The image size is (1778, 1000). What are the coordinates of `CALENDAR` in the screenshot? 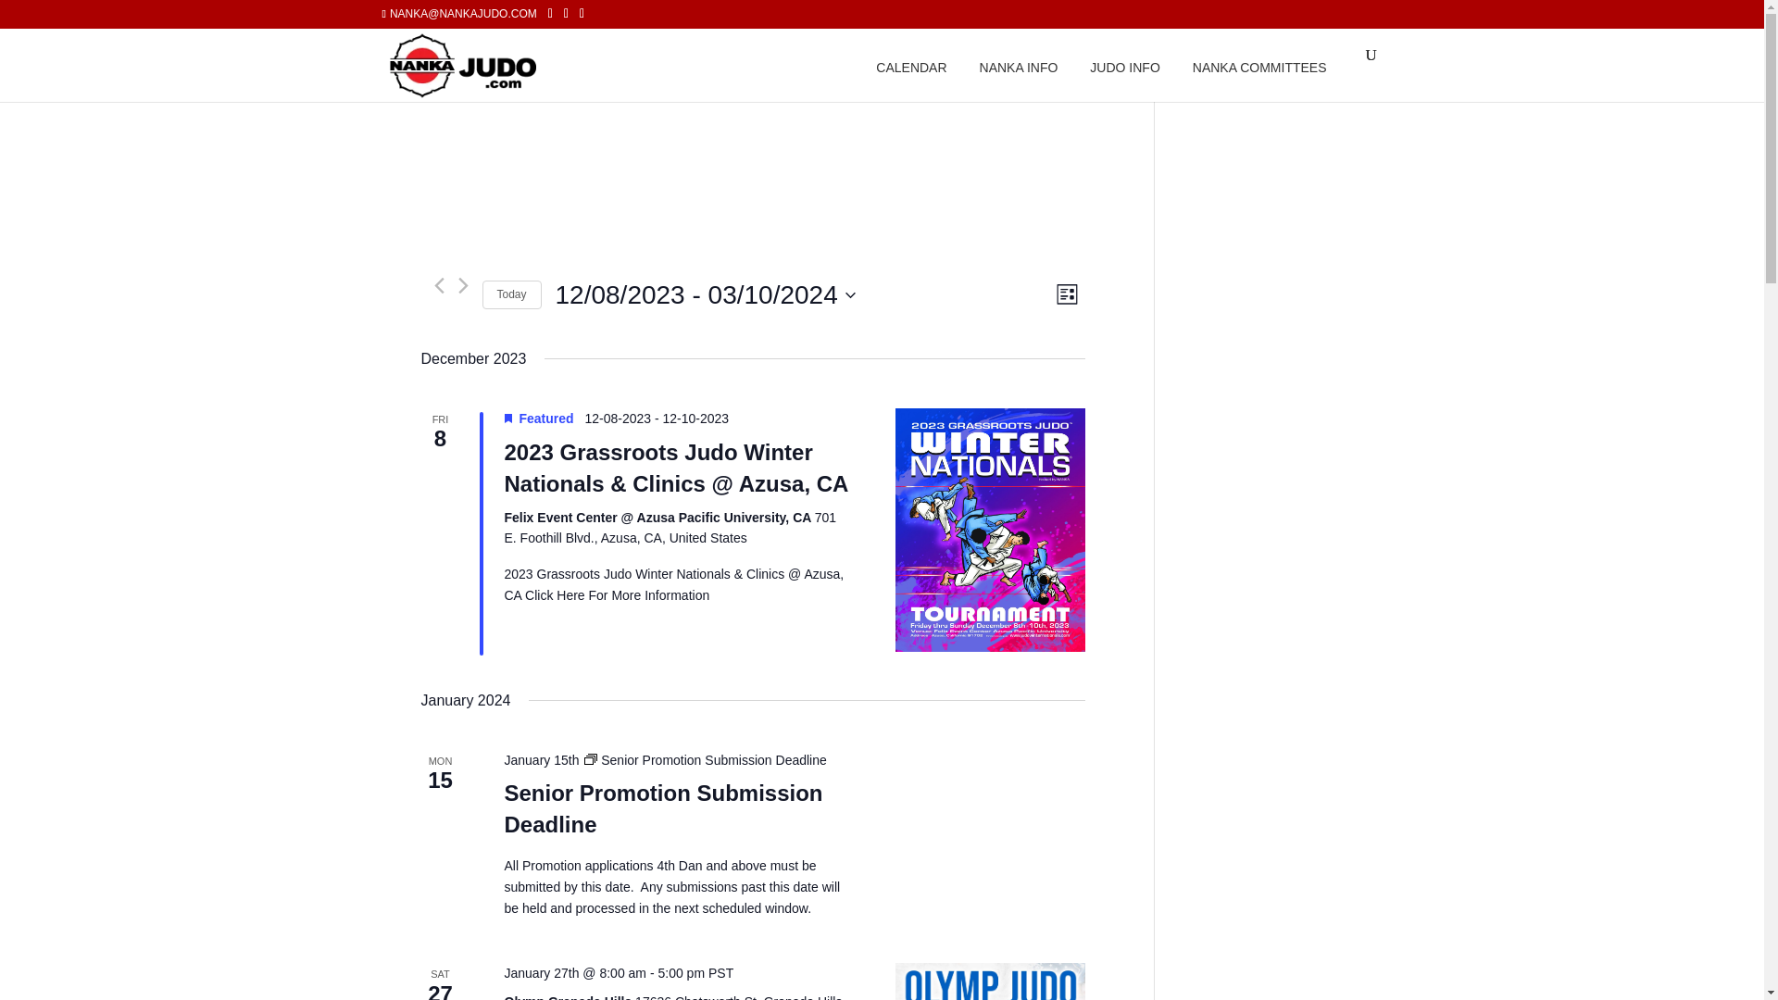 It's located at (913, 65).